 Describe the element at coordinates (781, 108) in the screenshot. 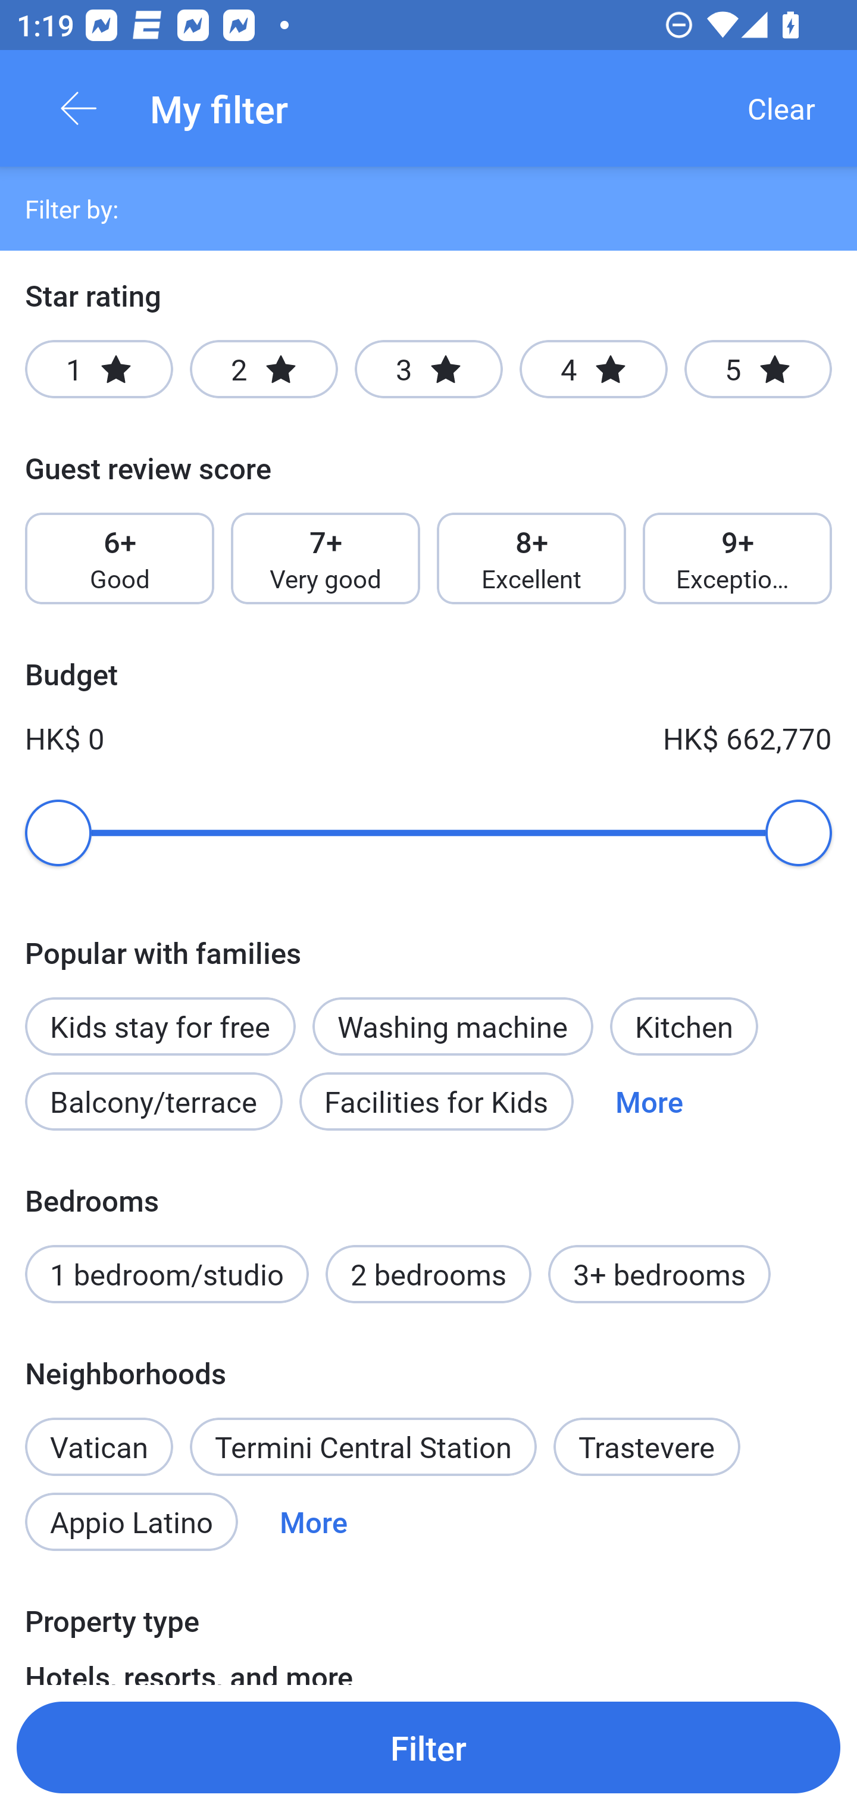

I see `Clear` at that location.